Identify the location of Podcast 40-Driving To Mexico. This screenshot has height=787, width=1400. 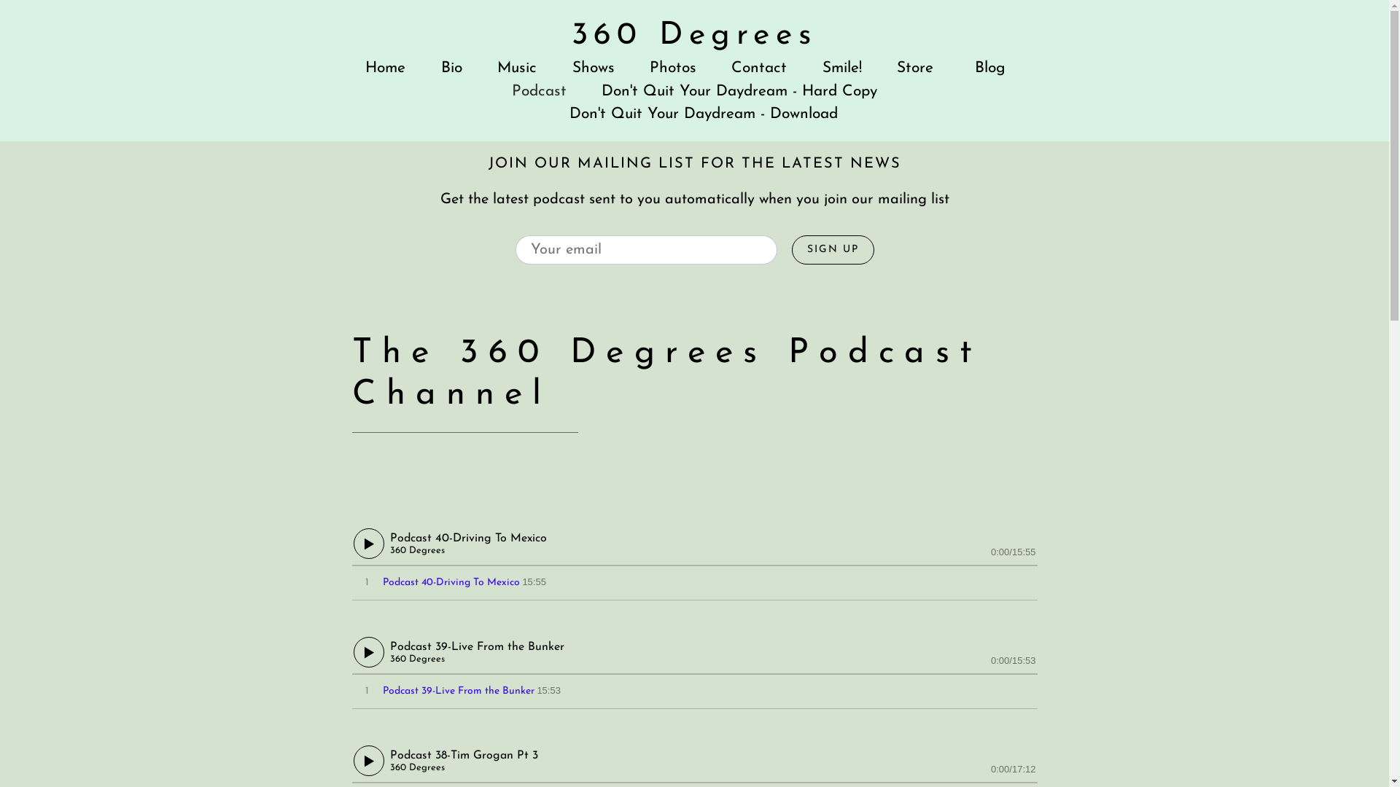
(451, 583).